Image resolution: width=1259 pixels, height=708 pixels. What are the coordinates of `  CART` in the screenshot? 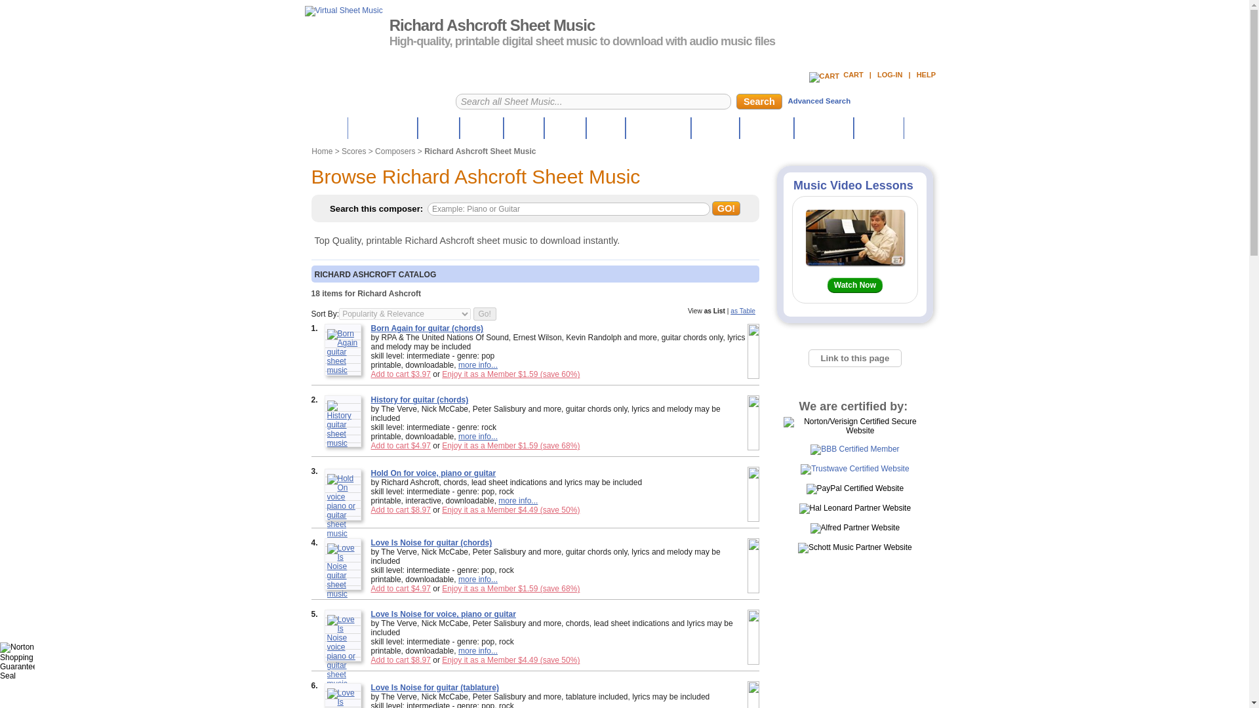 It's located at (836, 75).